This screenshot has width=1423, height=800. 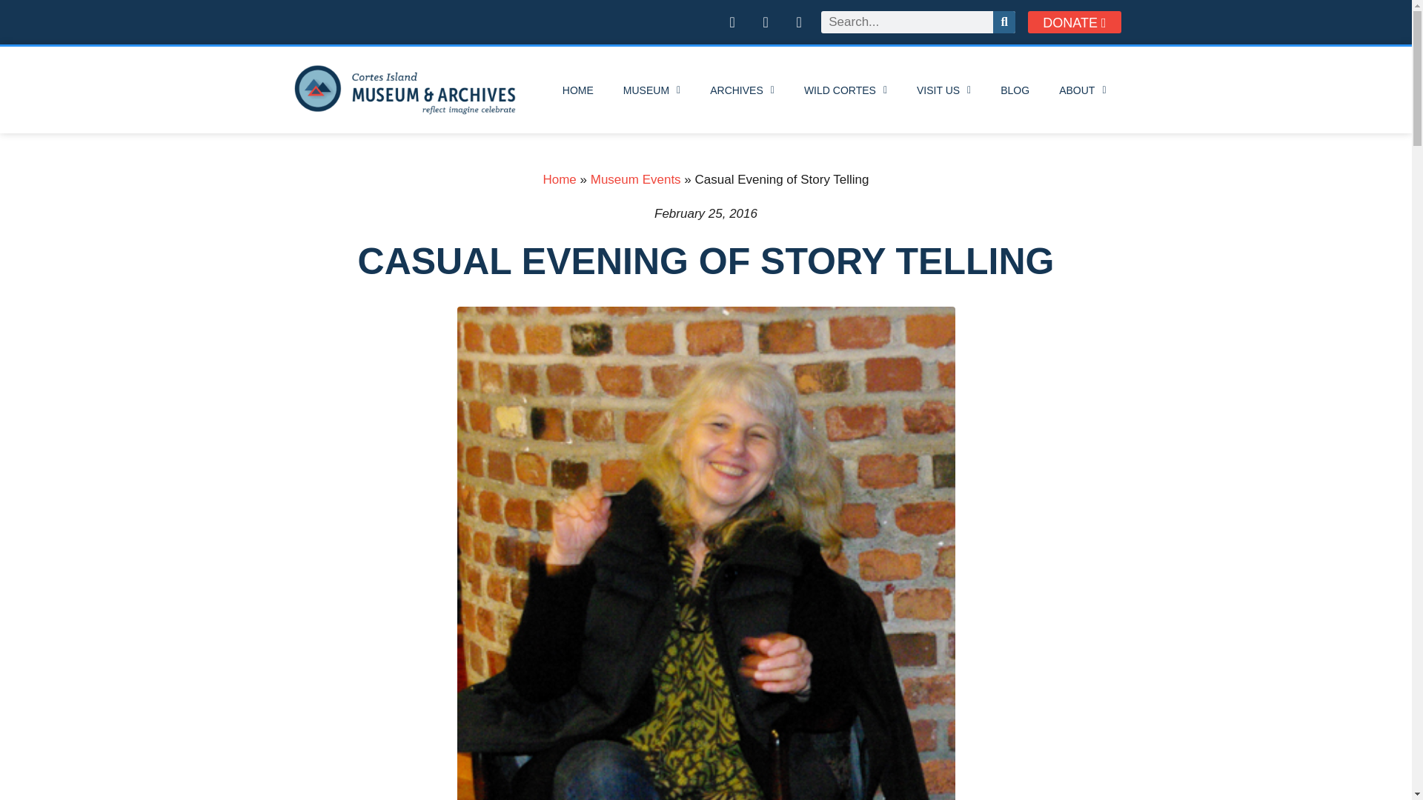 I want to click on WILD CORTES, so click(x=846, y=90).